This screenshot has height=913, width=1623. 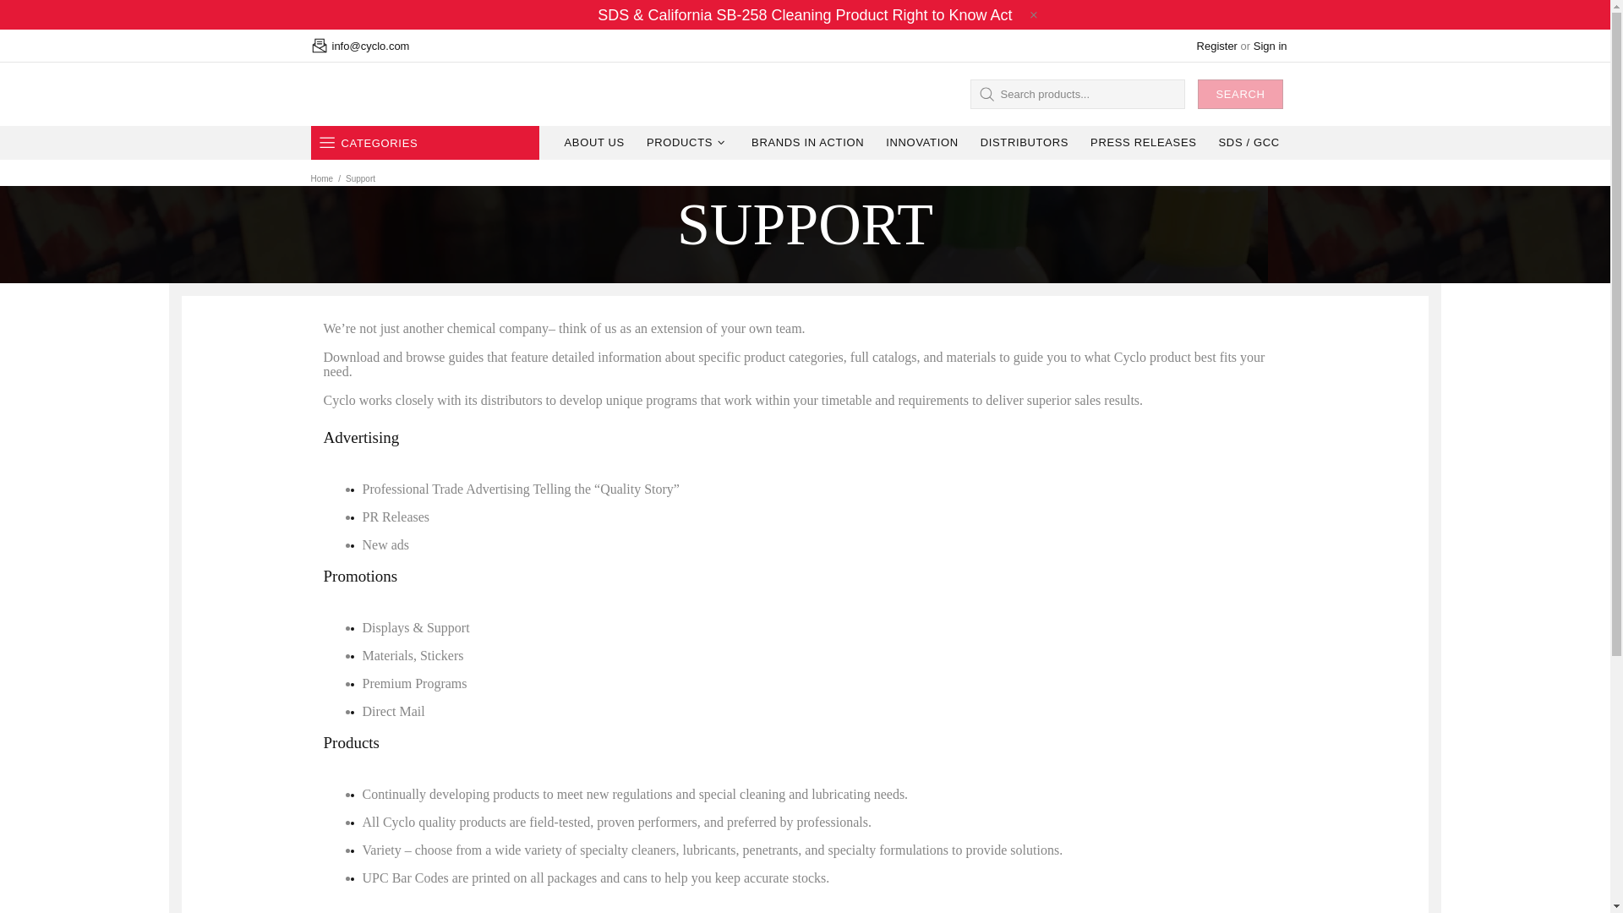 I want to click on SEARCH, so click(x=1239, y=93).